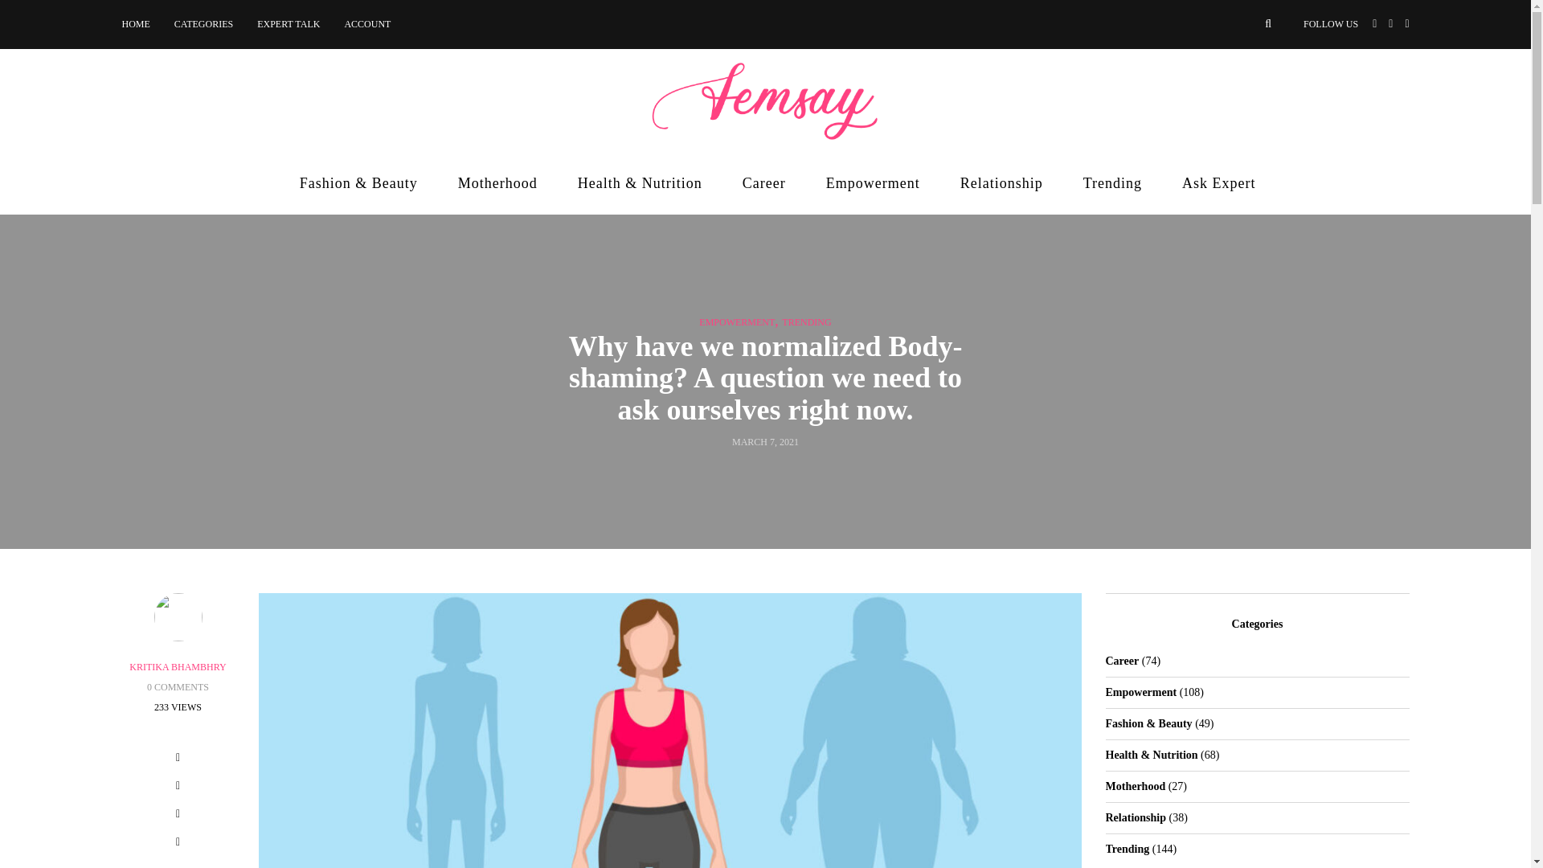 This screenshot has width=1543, height=868. Describe the element at coordinates (1218, 183) in the screenshot. I see `Ask Expert` at that location.